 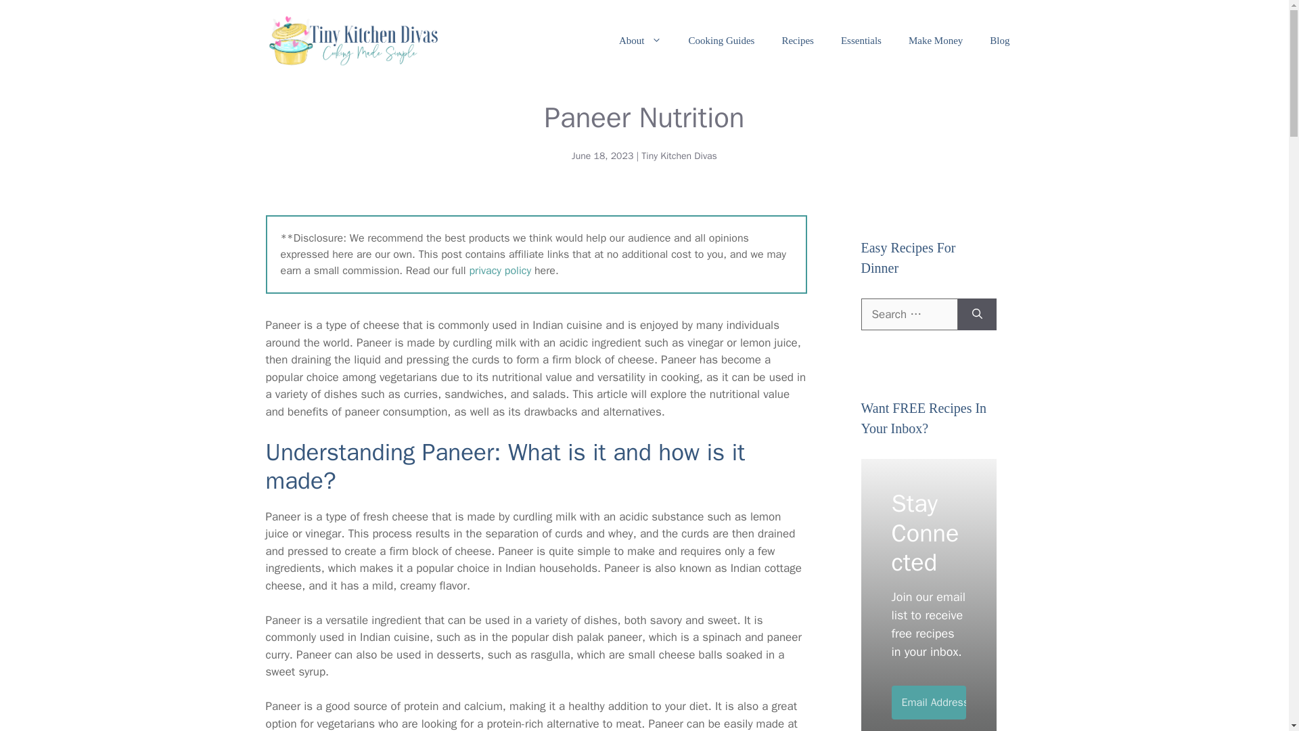 I want to click on About, so click(x=640, y=41).